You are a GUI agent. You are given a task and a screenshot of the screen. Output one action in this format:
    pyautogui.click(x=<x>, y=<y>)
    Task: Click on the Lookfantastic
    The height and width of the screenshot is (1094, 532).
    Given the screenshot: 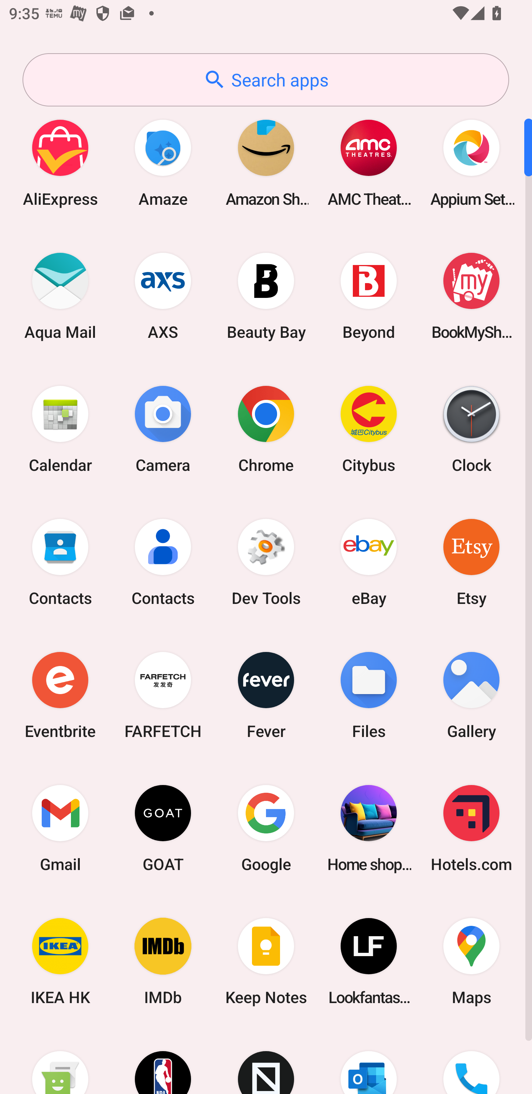 What is the action you would take?
    pyautogui.click(x=369, y=962)
    